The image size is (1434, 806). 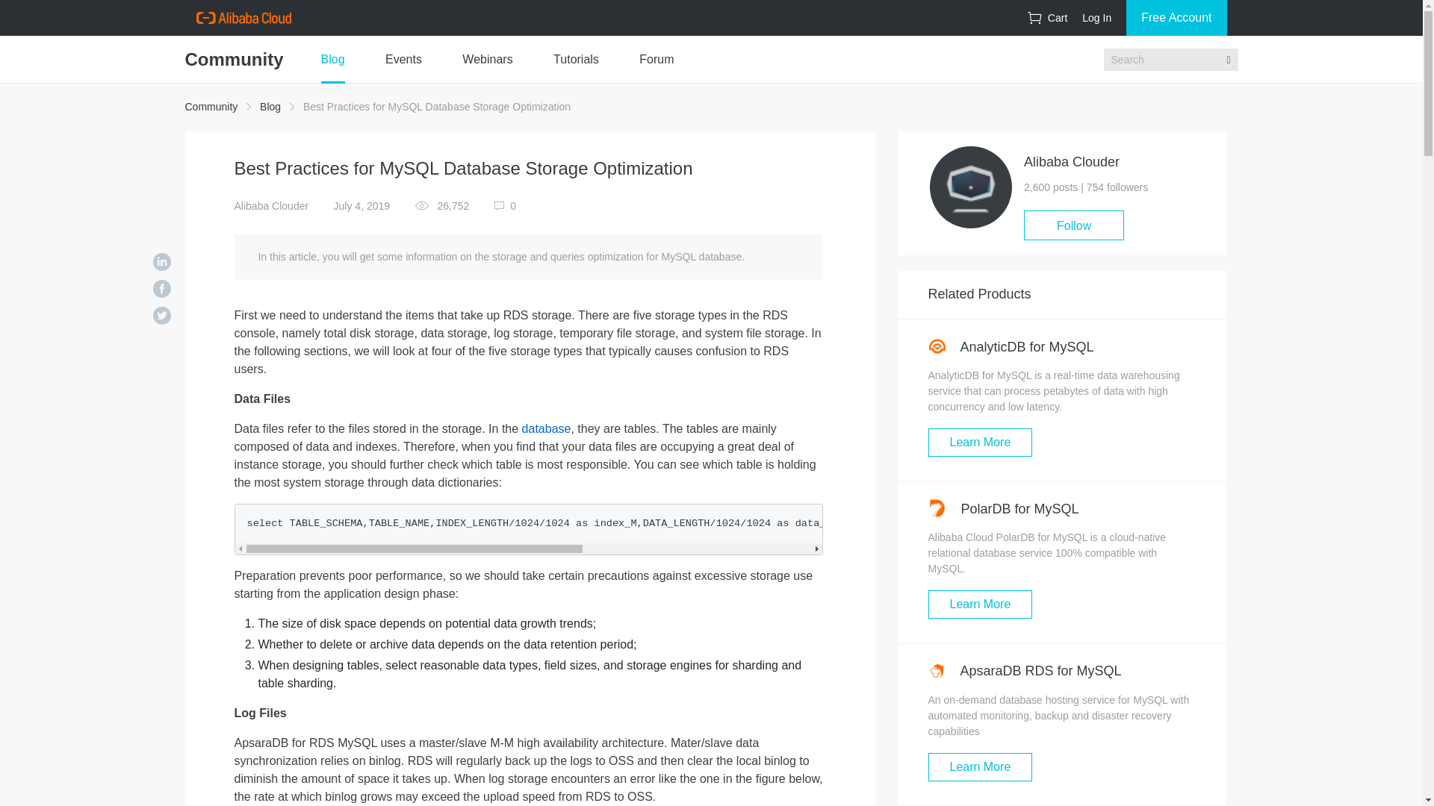 What do you see at coordinates (487, 60) in the screenshot?
I see `Webinars` at bounding box center [487, 60].